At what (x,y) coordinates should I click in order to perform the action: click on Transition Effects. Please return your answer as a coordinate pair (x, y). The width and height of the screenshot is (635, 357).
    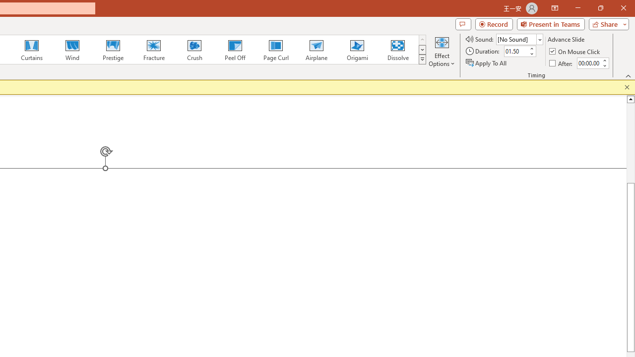
    Looking at the image, I should click on (422, 59).